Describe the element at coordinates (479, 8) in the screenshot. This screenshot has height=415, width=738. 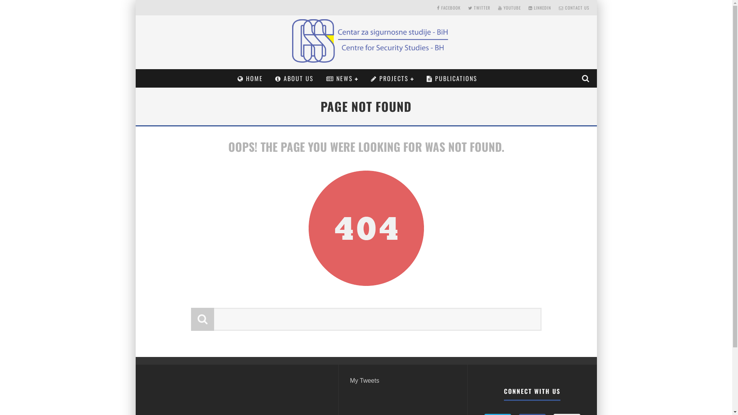
I see `TWITTER` at that location.